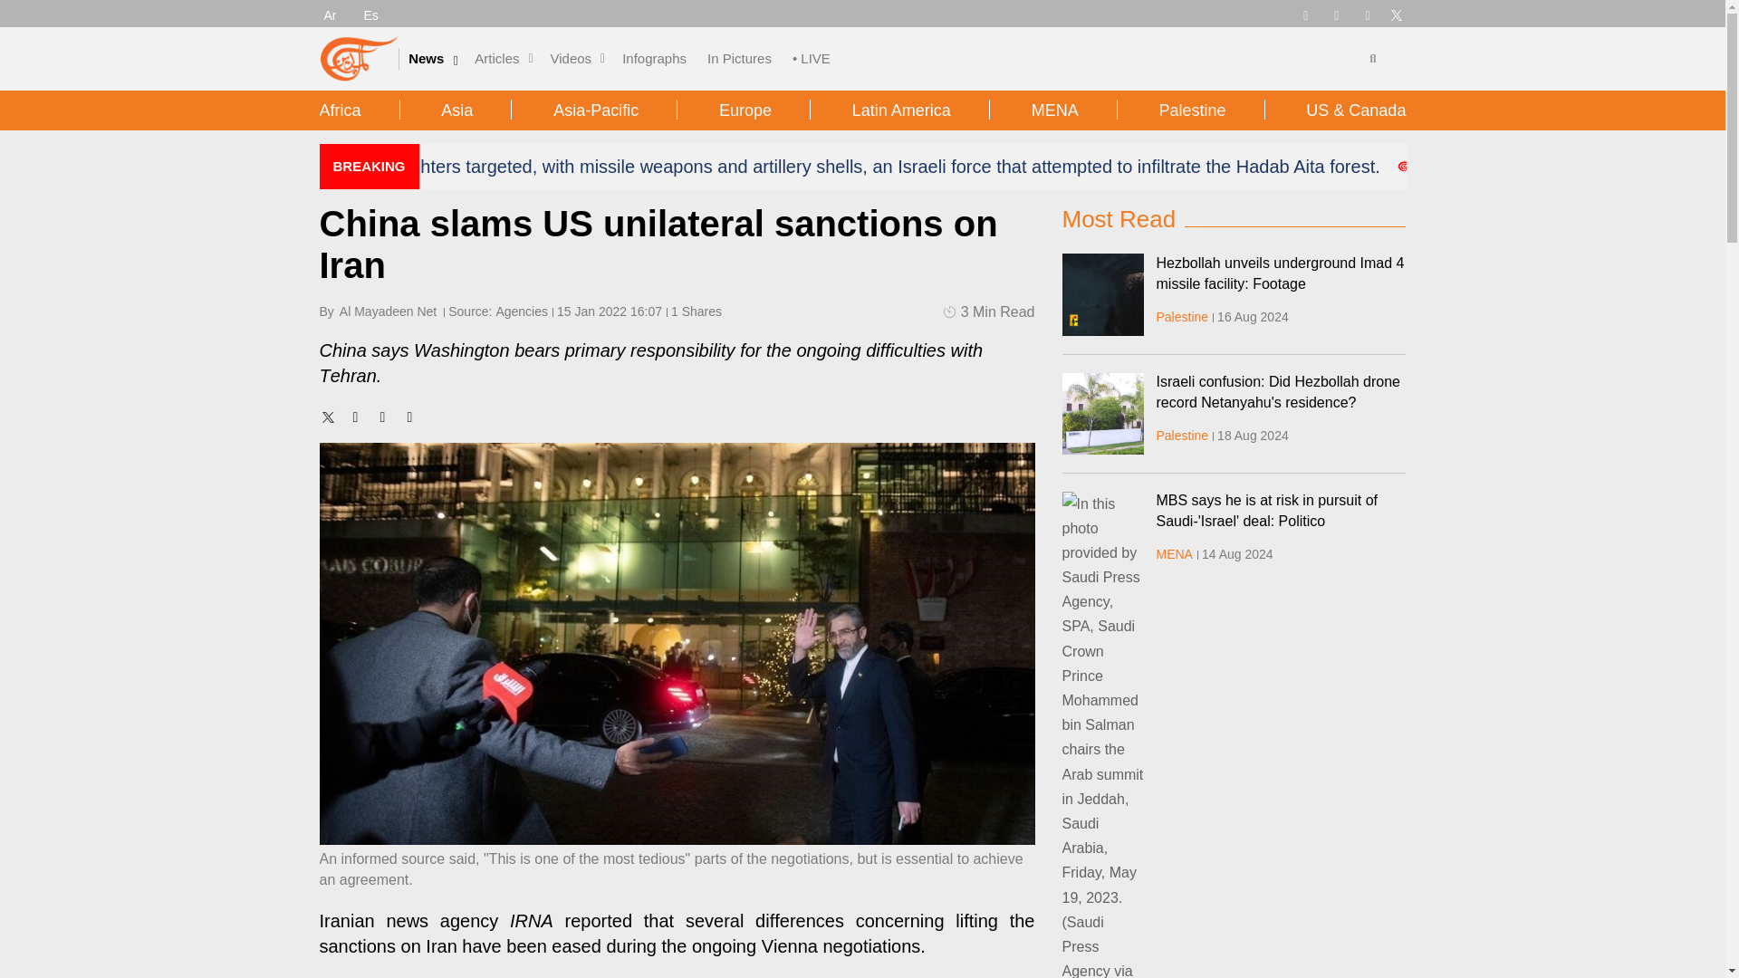 This screenshot has height=978, width=1739. I want to click on MENA, so click(1174, 553).